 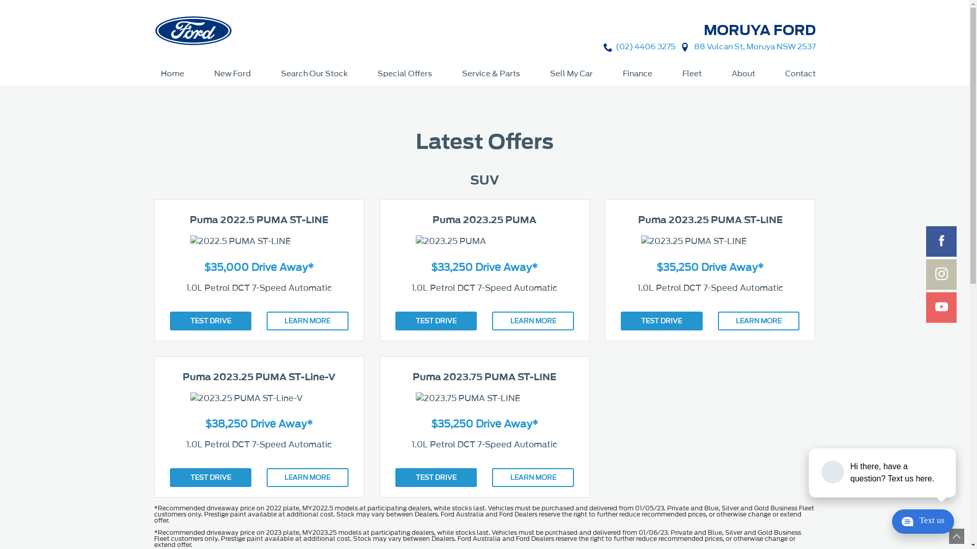 What do you see at coordinates (743, 74) in the screenshot?
I see `About` at bounding box center [743, 74].